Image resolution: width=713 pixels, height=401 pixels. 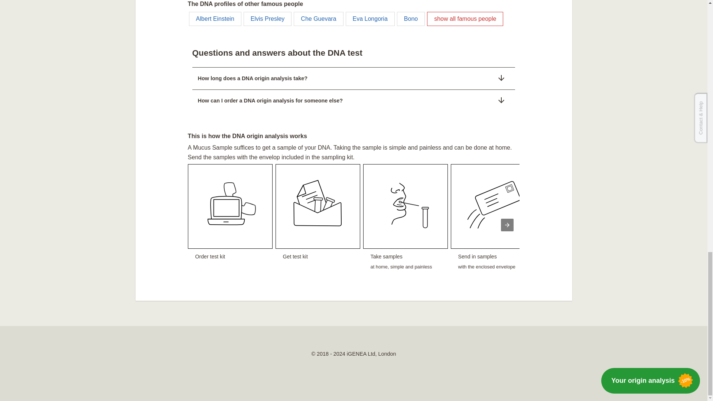 I want to click on Next item in carousel, so click(x=215, y=19).